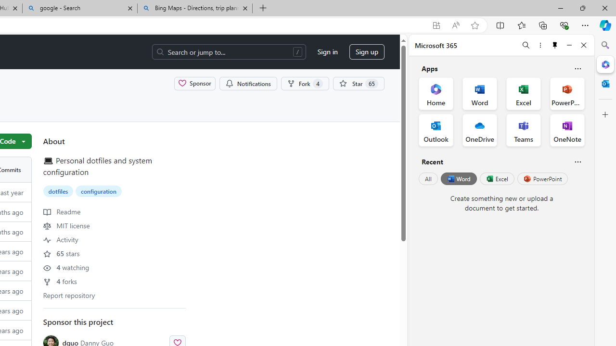 This screenshot has height=346, width=616. Describe the element at coordinates (358, 83) in the screenshot. I see `You must be signed in to star a repository` at that location.